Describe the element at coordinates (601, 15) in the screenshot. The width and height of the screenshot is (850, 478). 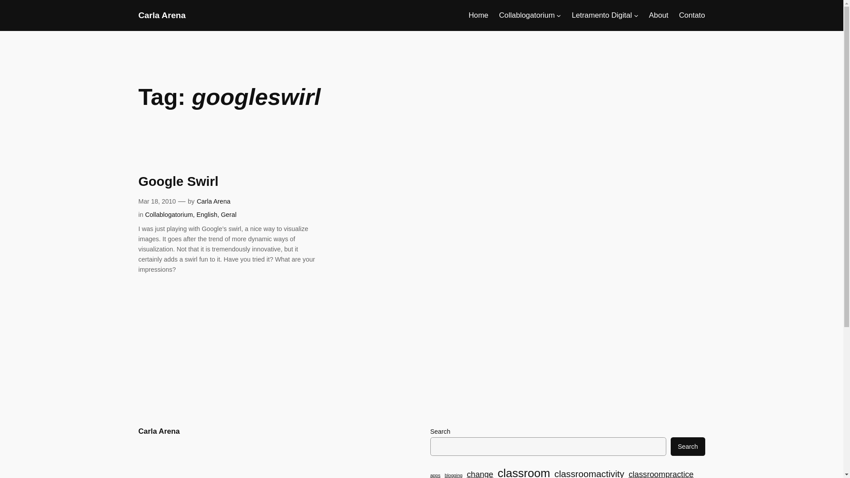
I see `Letramento Digital` at that location.